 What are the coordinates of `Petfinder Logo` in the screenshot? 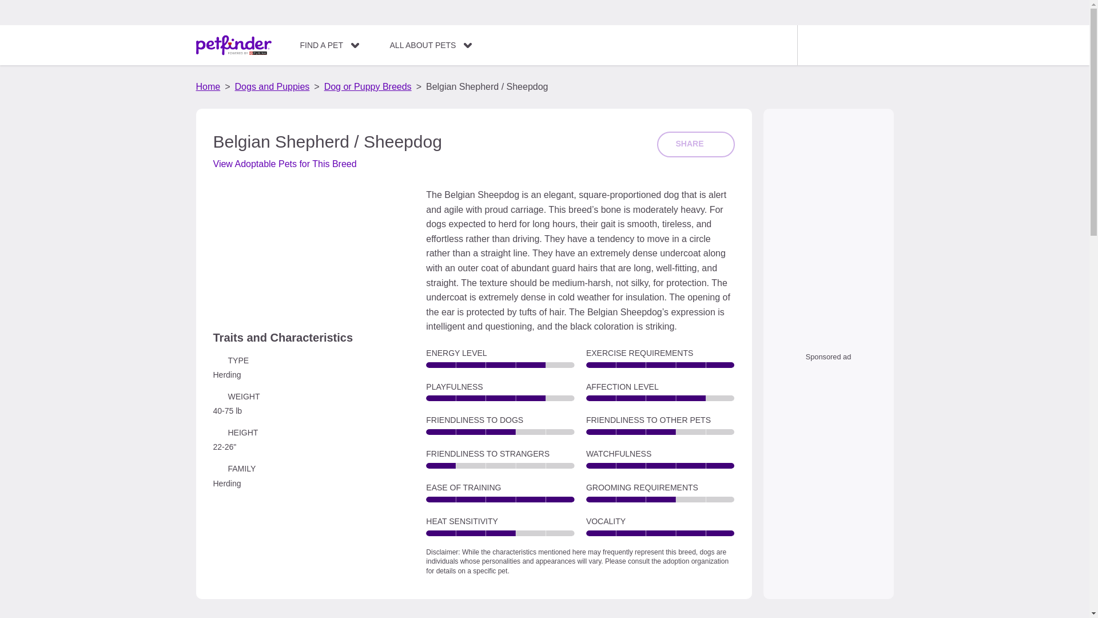 It's located at (233, 45).